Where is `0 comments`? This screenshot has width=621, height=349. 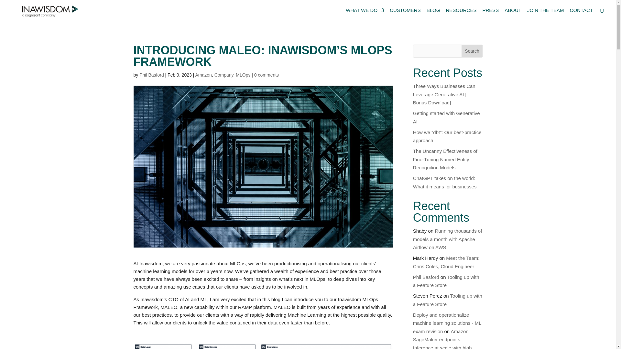 0 comments is located at coordinates (267, 75).